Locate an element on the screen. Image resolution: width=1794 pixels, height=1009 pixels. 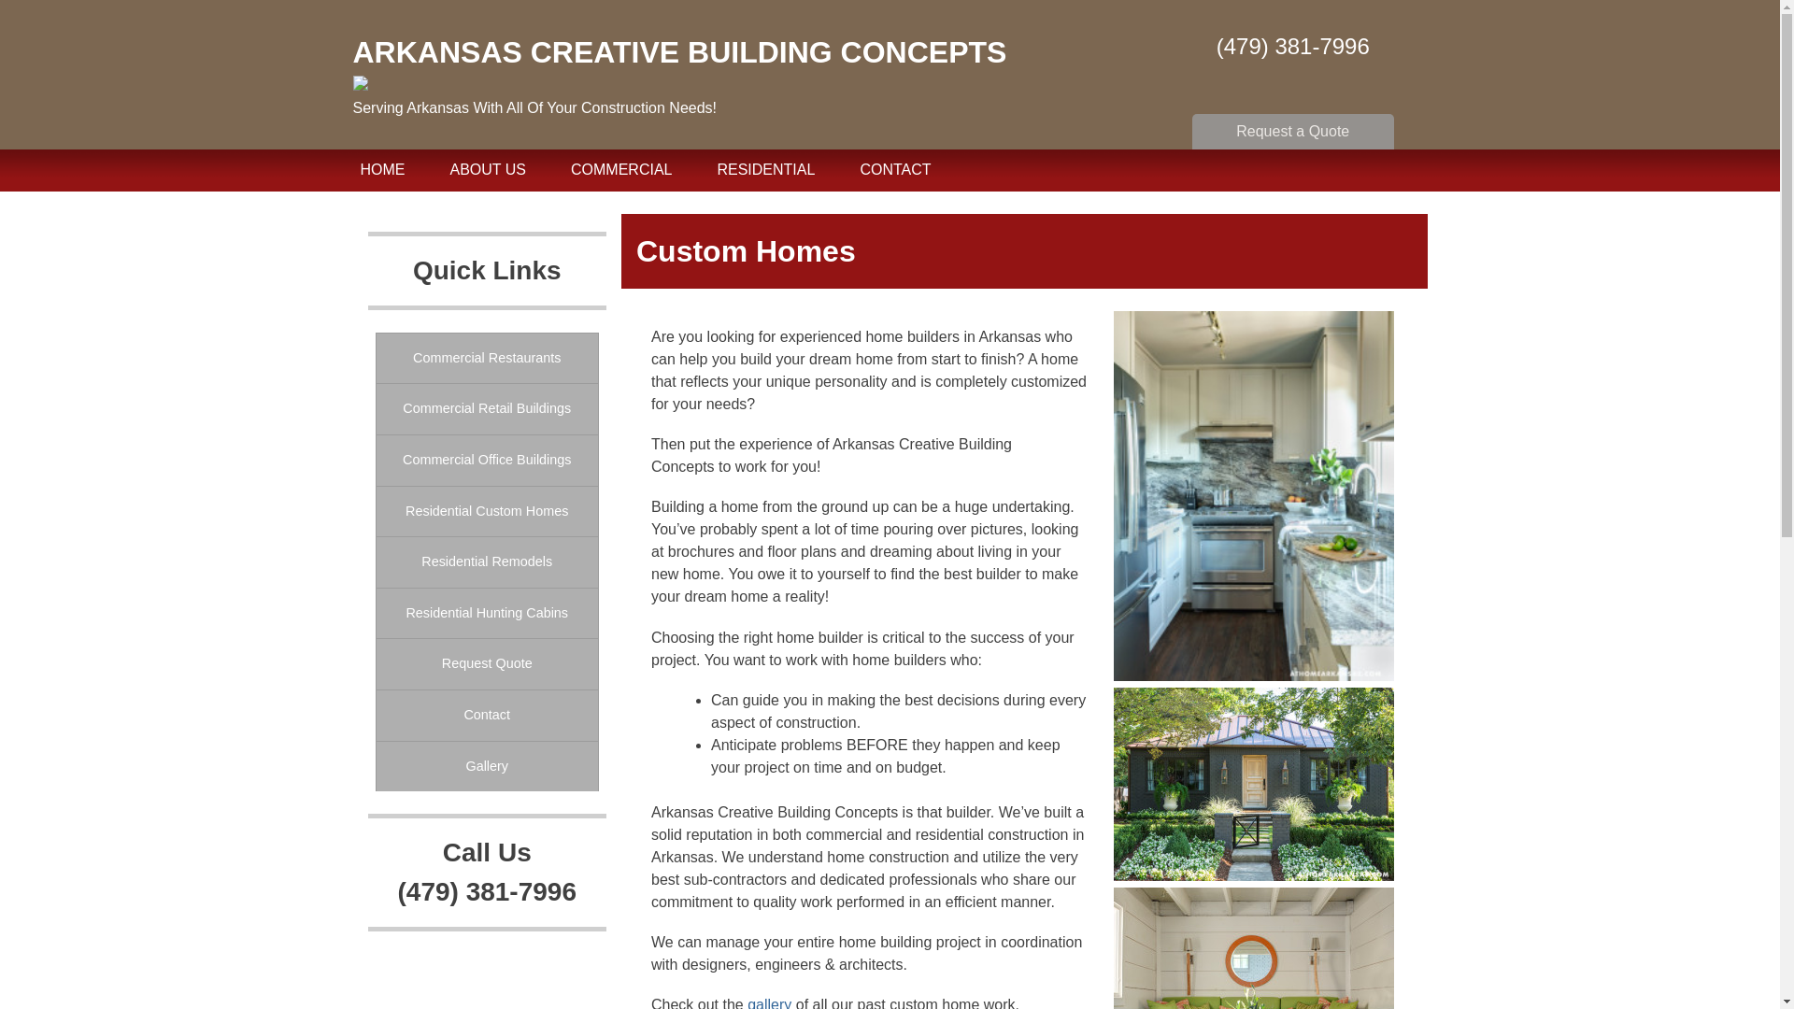
ABOUT US is located at coordinates (489, 170).